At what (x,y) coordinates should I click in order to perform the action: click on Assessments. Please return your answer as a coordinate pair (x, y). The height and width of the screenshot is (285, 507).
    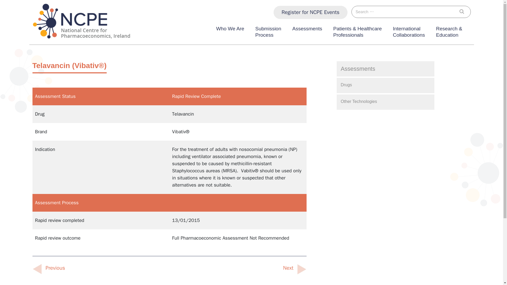
    Looking at the image, I should click on (268, 33).